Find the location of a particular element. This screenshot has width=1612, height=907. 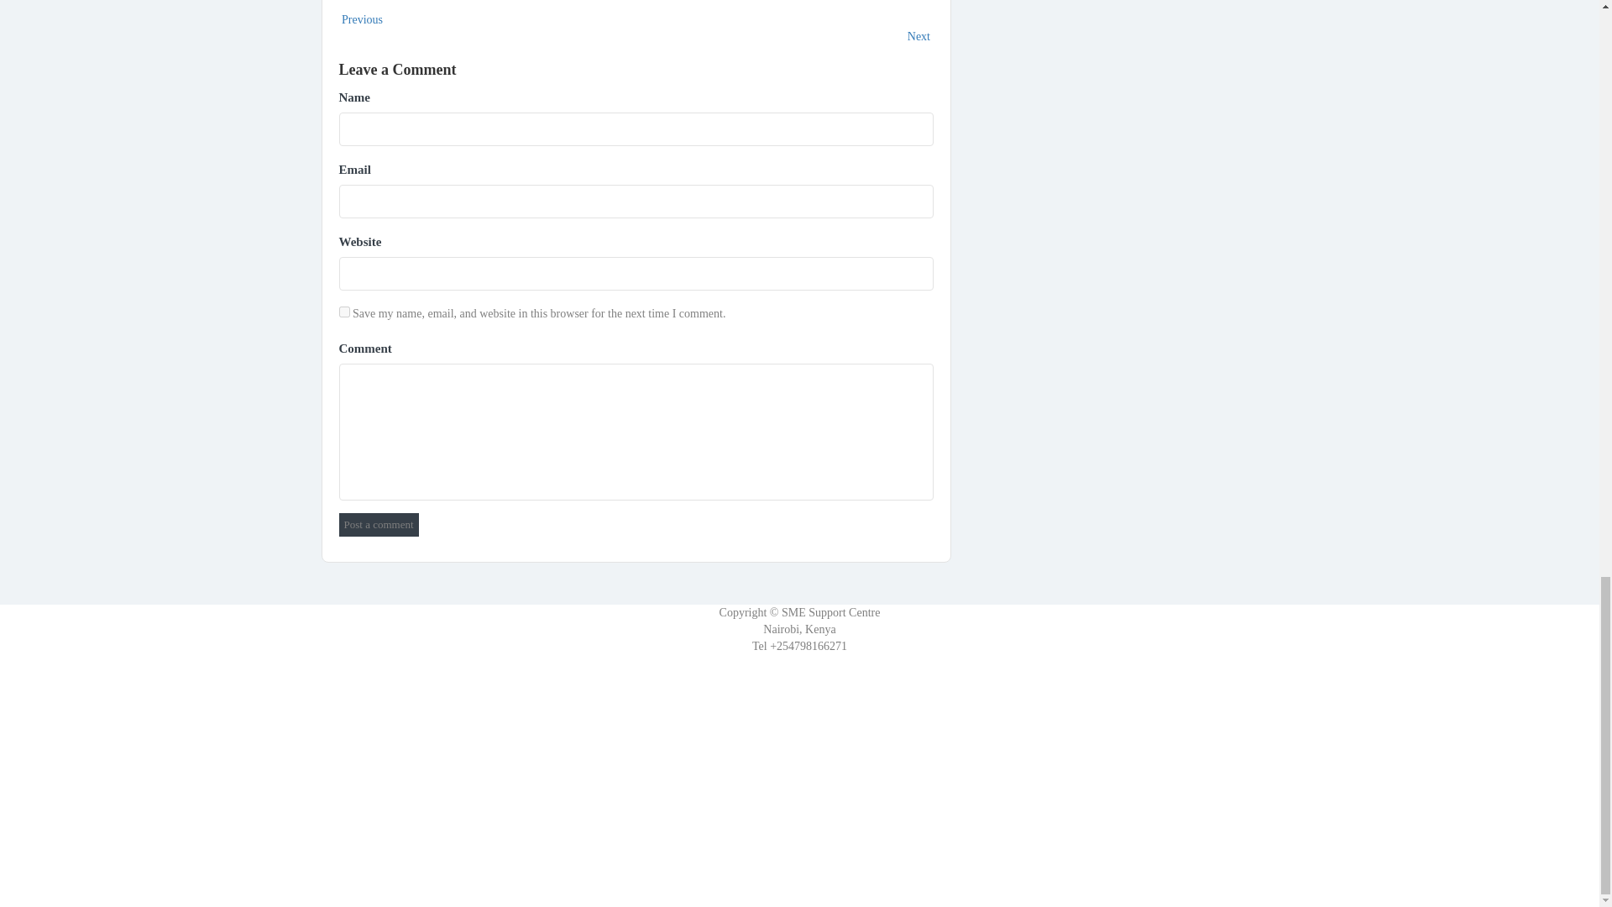

yes is located at coordinates (344, 312).